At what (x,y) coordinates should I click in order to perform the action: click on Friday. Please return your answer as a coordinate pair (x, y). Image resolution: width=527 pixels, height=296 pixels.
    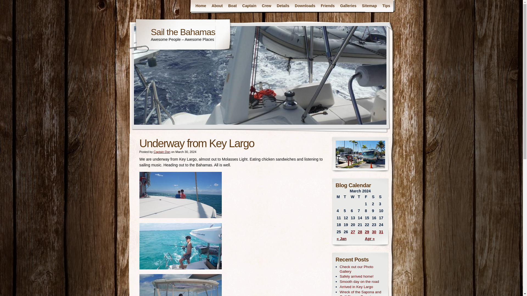
    Looking at the image, I should click on (367, 197).